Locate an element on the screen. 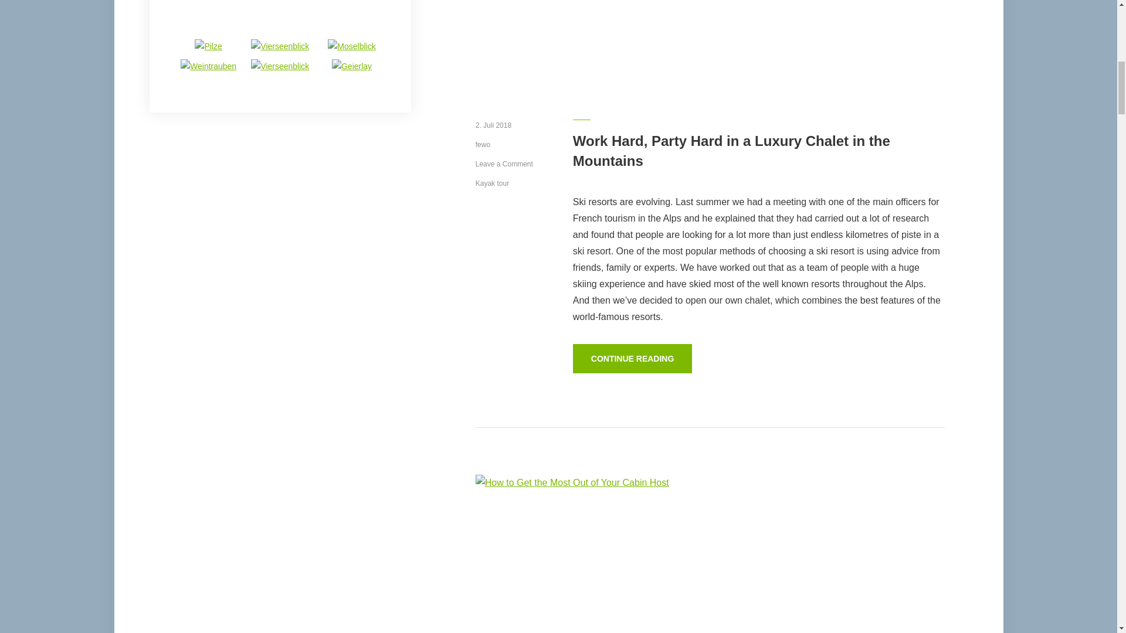 This screenshot has width=1126, height=633. fewo is located at coordinates (482, 144).